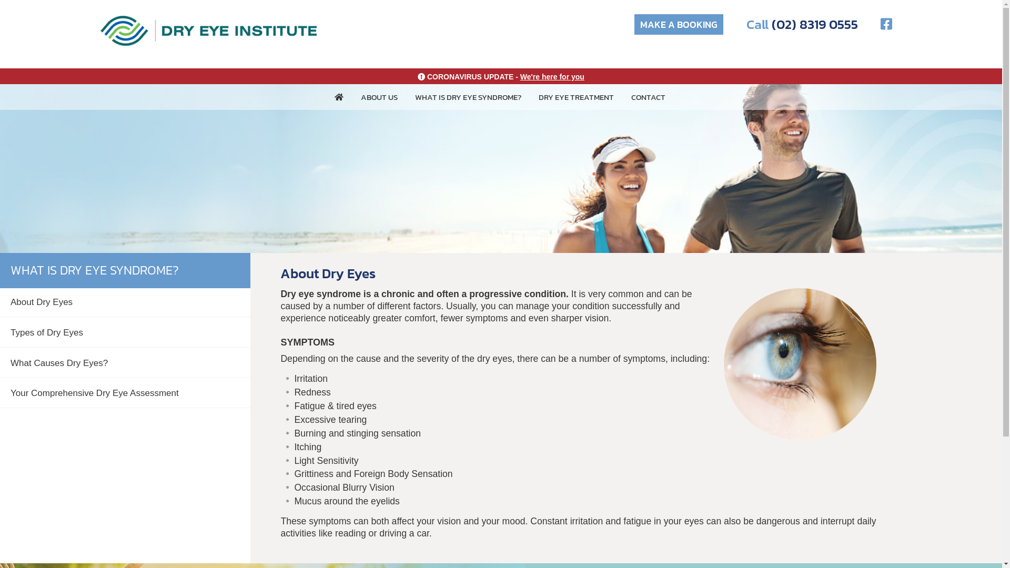  Describe the element at coordinates (648, 97) in the screenshot. I see `CONTACT` at that location.